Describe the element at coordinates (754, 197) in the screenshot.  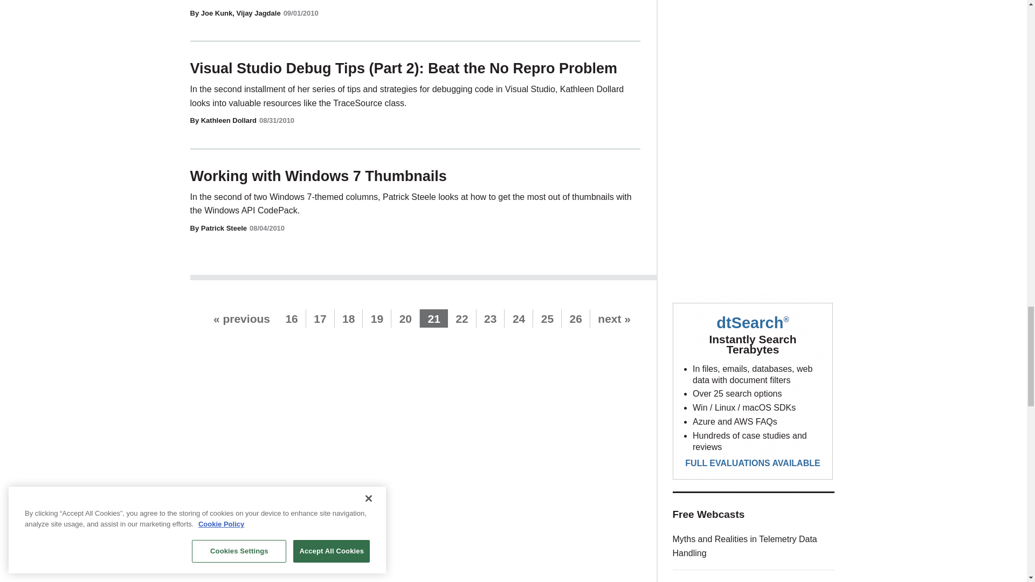
I see `3rd party ad content` at that location.